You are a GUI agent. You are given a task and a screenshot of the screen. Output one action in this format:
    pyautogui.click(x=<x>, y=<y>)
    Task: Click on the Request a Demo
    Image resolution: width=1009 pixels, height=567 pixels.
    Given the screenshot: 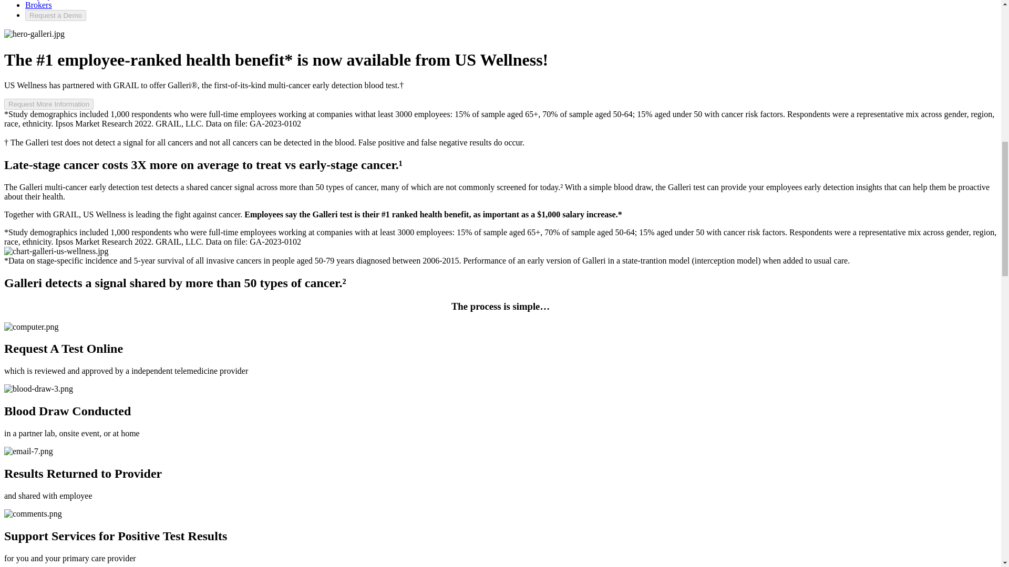 What is the action you would take?
    pyautogui.click(x=56, y=15)
    